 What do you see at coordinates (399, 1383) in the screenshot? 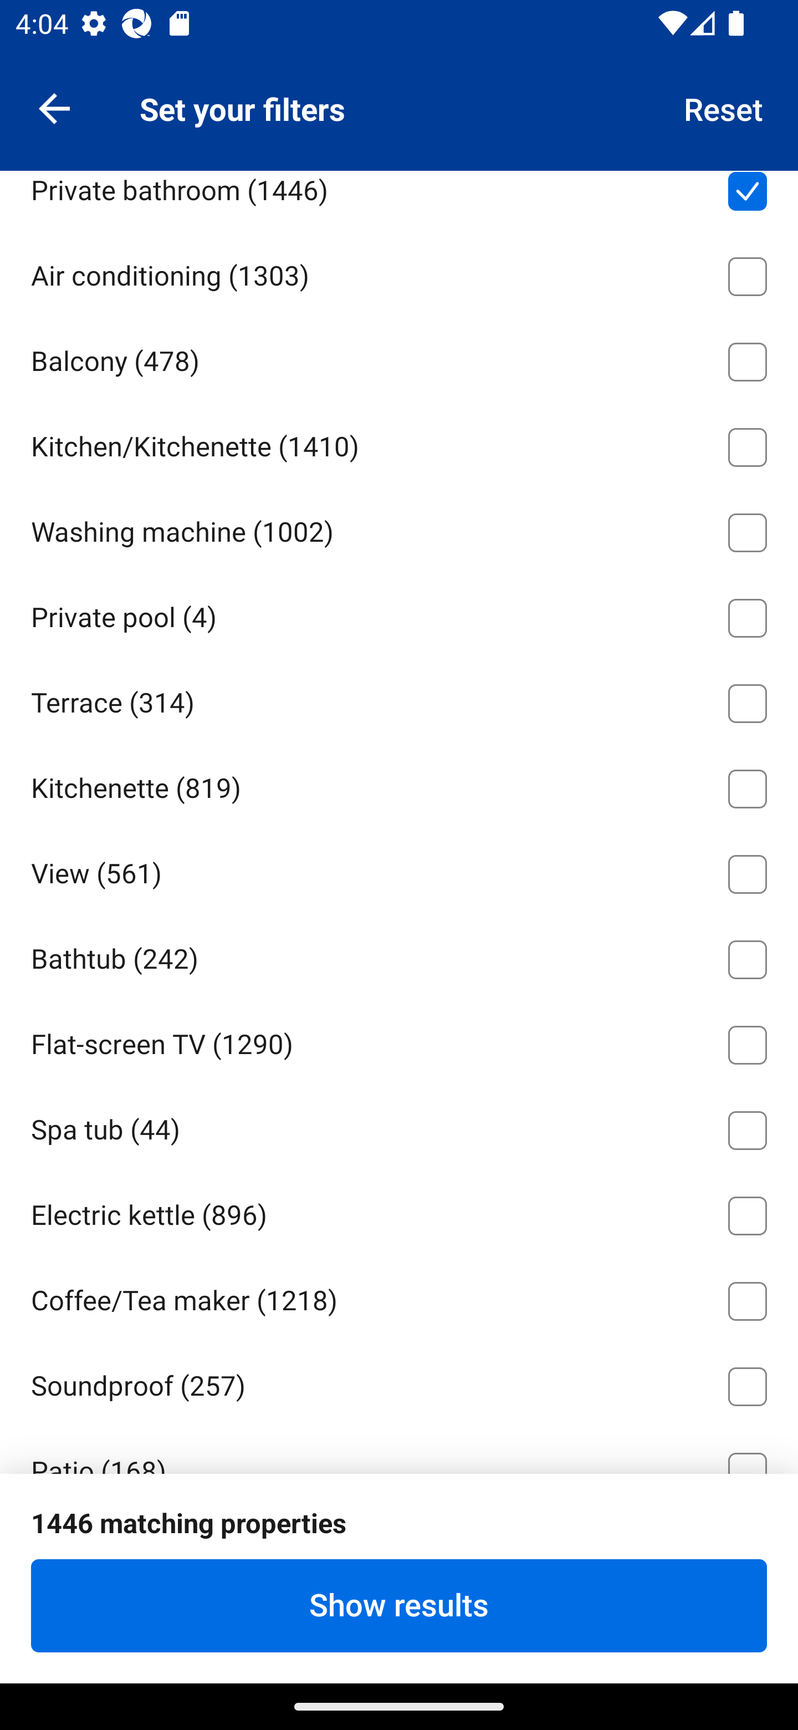
I see `Soundproof ⁦(257)` at bounding box center [399, 1383].